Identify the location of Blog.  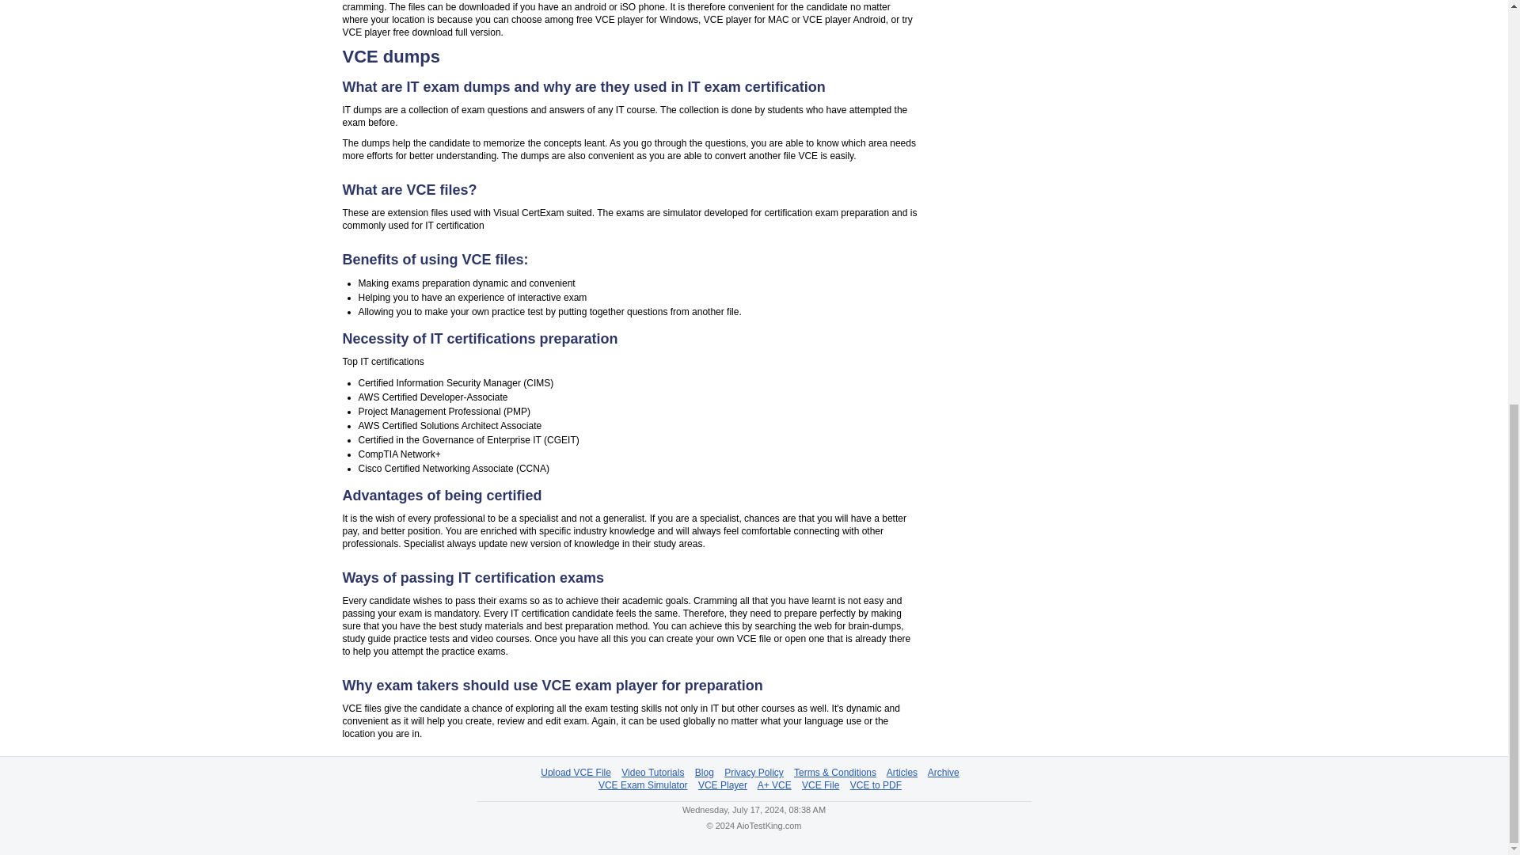
(705, 772).